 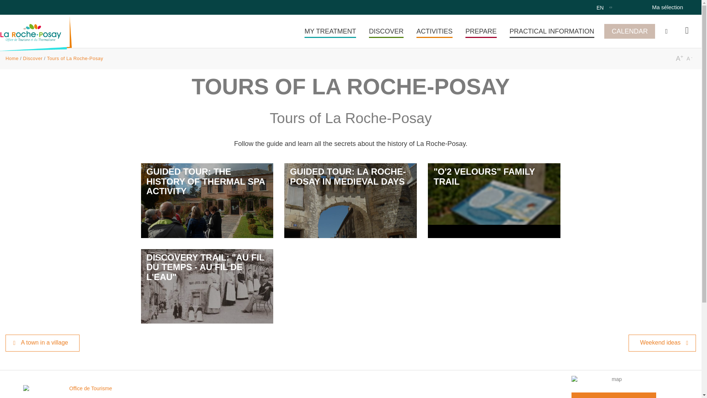 I want to click on Guided tour: the history of thermal spa activity, so click(x=207, y=200).